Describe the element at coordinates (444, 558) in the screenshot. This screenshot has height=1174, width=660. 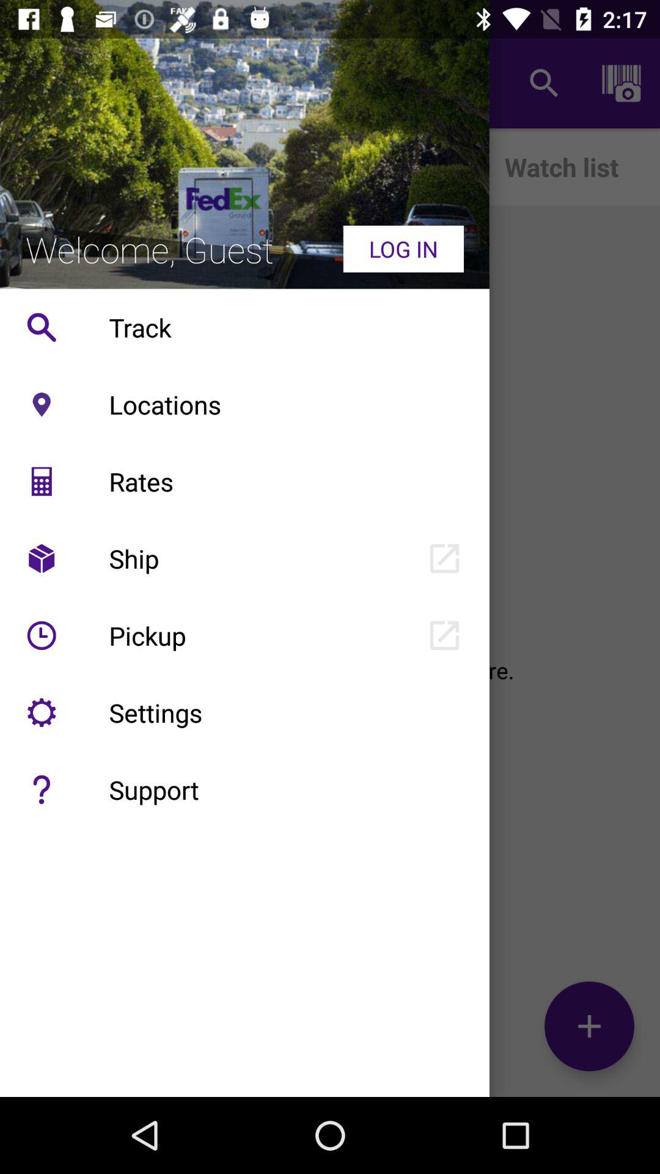
I see `click on icon right to ship` at that location.